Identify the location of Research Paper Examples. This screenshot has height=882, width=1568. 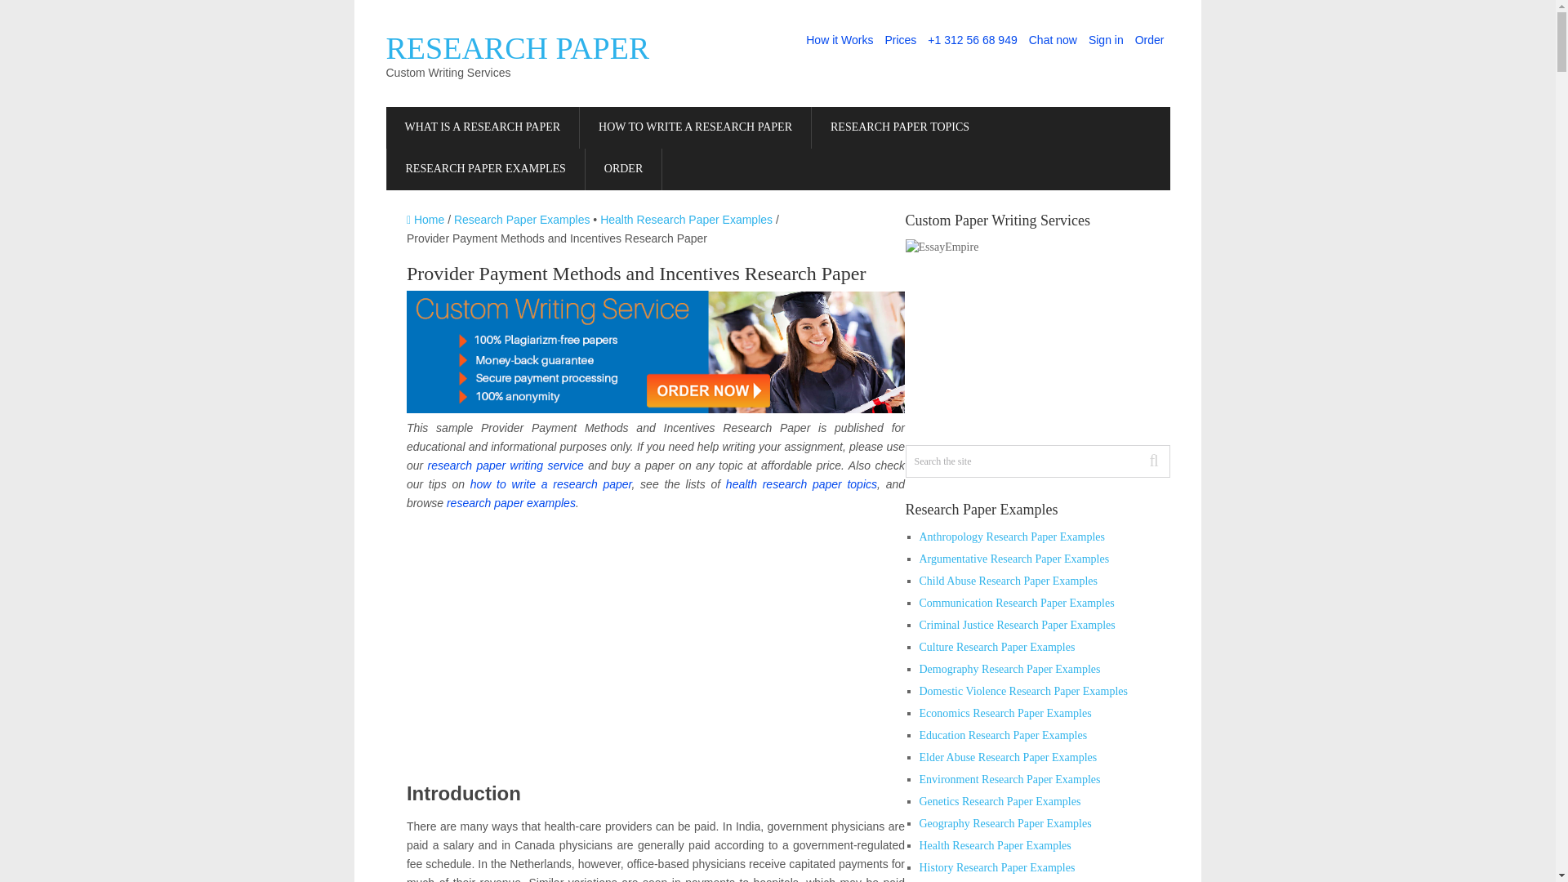
(523, 219).